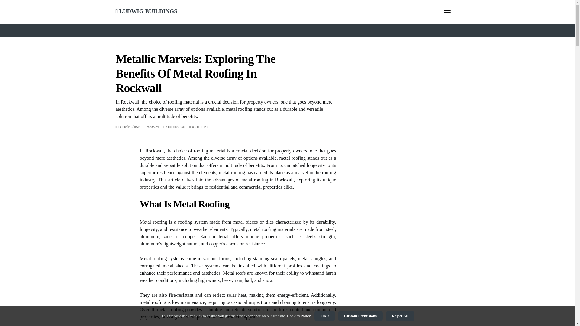 The width and height of the screenshot is (580, 326). Describe the element at coordinates (129, 126) in the screenshot. I see `Danielle Olowe` at that location.